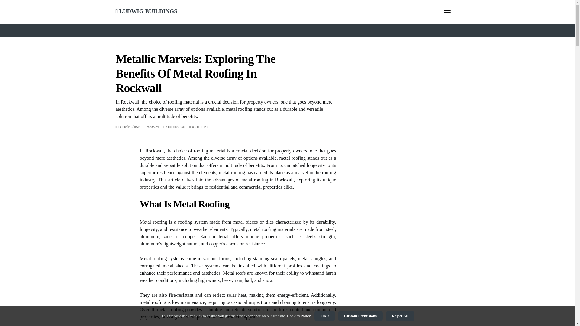 The width and height of the screenshot is (580, 326). Describe the element at coordinates (129, 126) in the screenshot. I see `Danielle Olowe` at that location.